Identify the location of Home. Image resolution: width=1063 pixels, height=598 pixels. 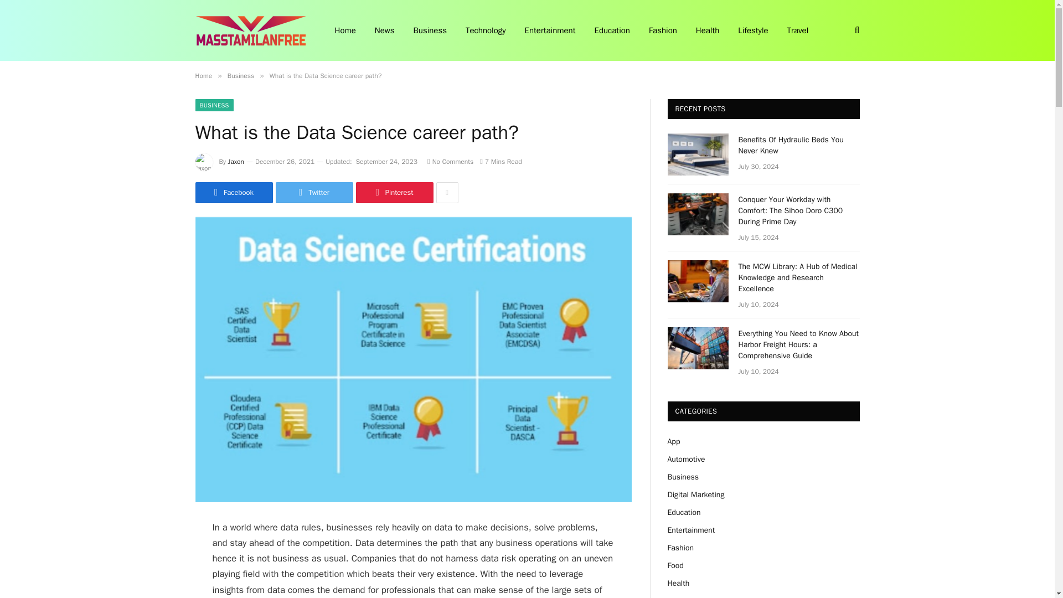
(203, 75).